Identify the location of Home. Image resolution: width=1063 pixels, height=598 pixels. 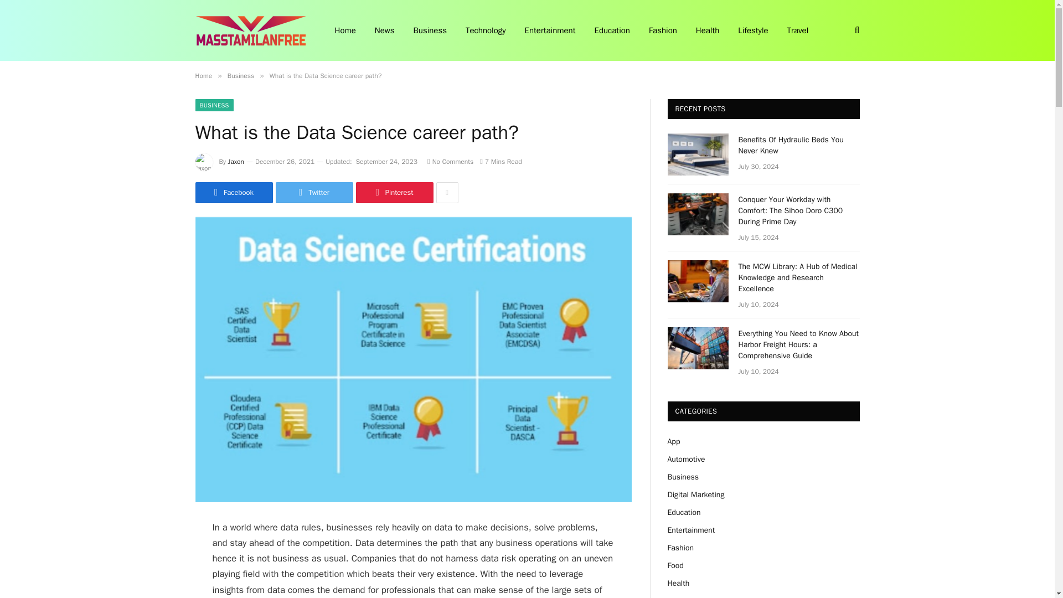
(203, 75).